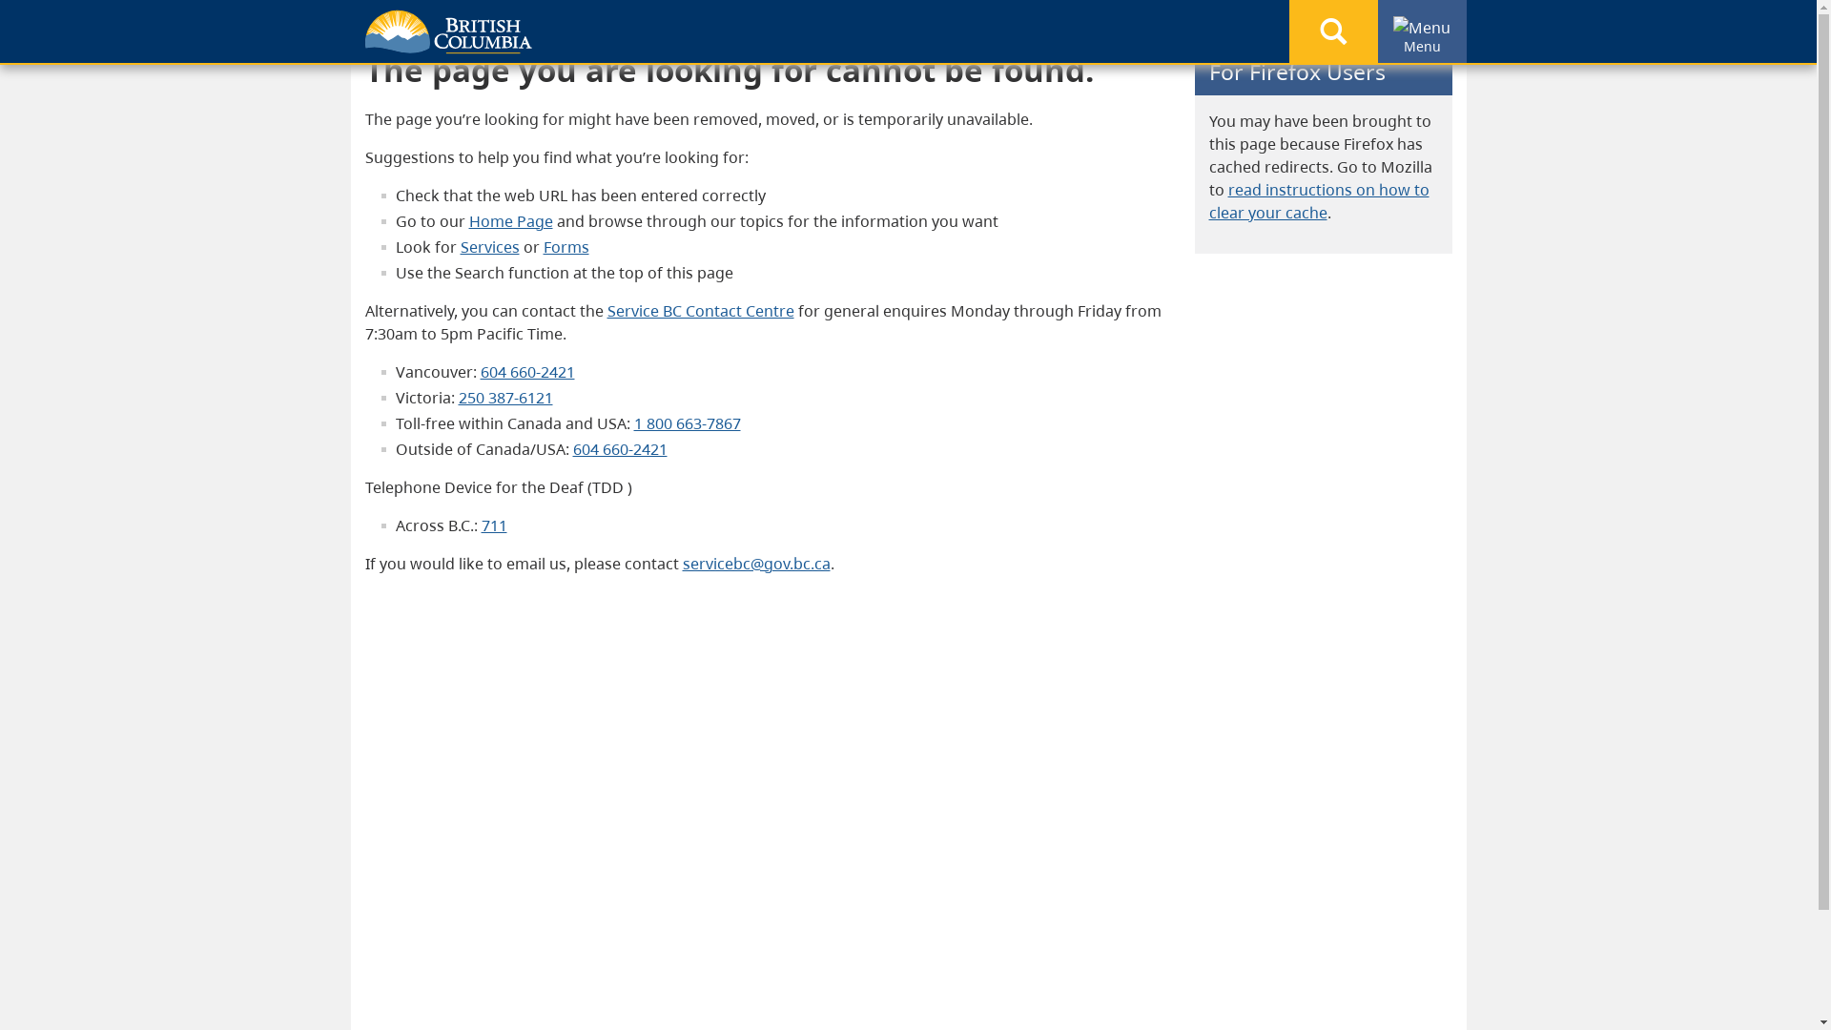 The image size is (1831, 1030). Describe the element at coordinates (687, 423) in the screenshot. I see `1 800 663-7867` at that location.